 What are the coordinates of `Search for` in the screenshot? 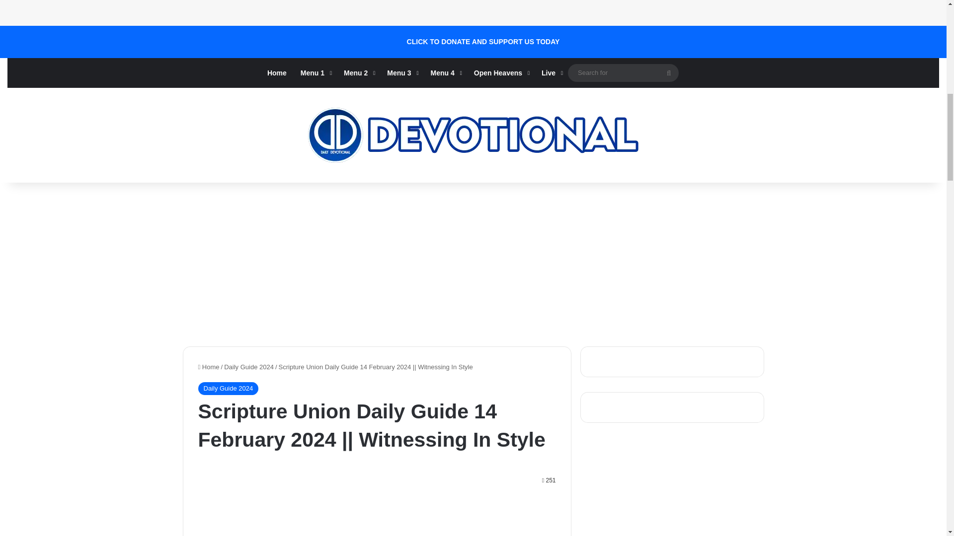 It's located at (623, 72).